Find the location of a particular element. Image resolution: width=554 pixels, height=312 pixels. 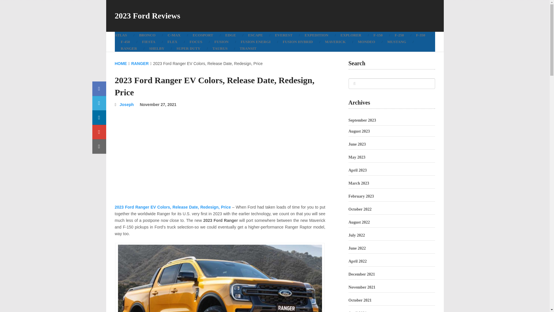

SUPER DUTY is located at coordinates (189, 48).